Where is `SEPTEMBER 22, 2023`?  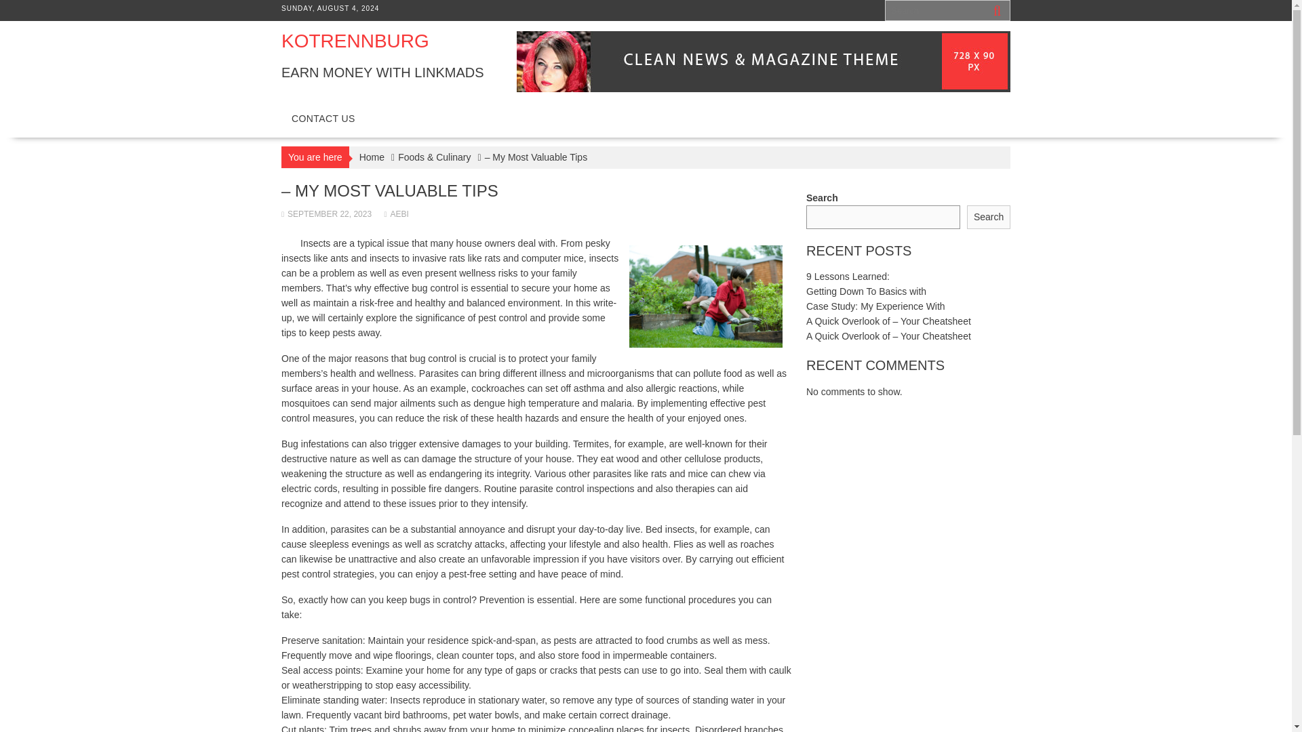 SEPTEMBER 22, 2023 is located at coordinates (325, 213).